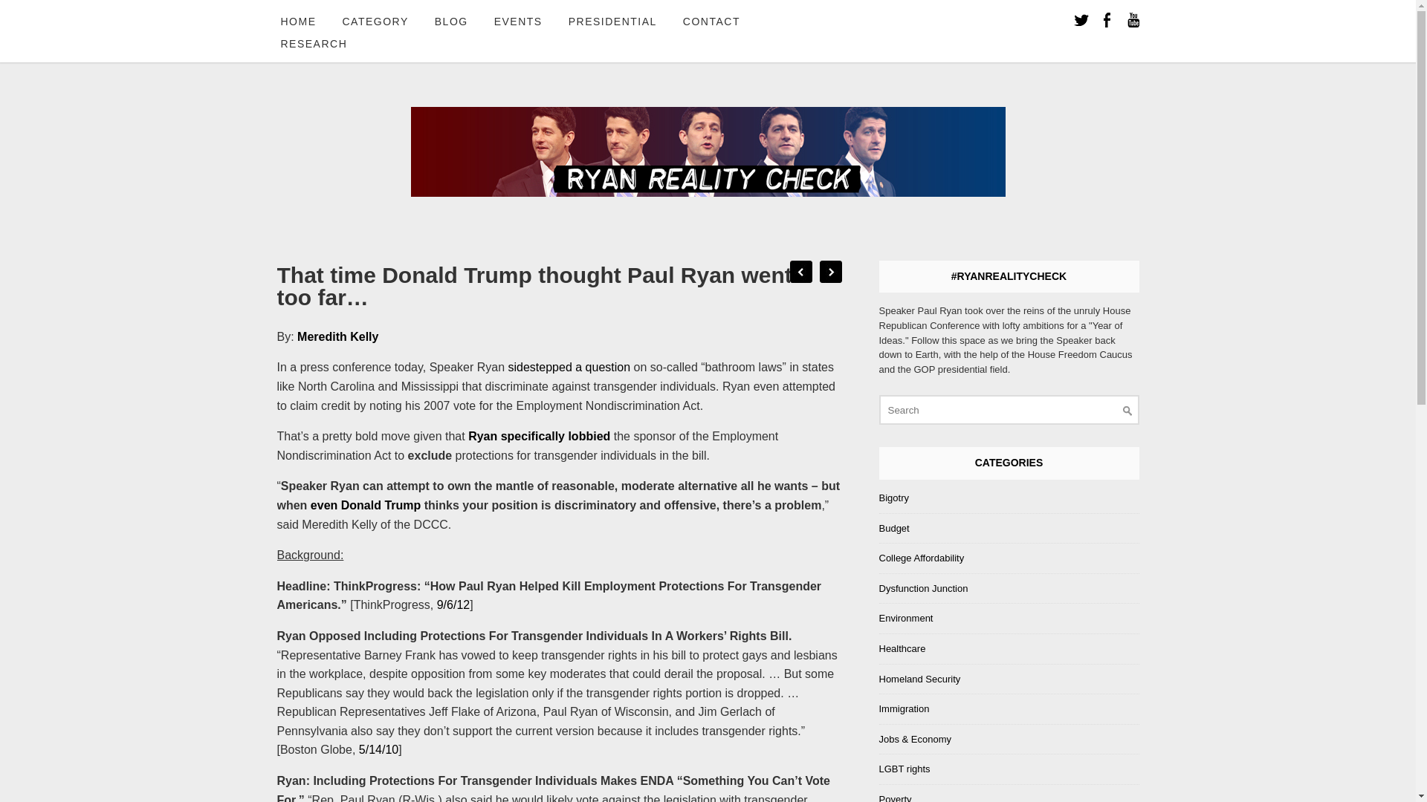  What do you see at coordinates (297, 22) in the screenshot?
I see `HOME` at bounding box center [297, 22].